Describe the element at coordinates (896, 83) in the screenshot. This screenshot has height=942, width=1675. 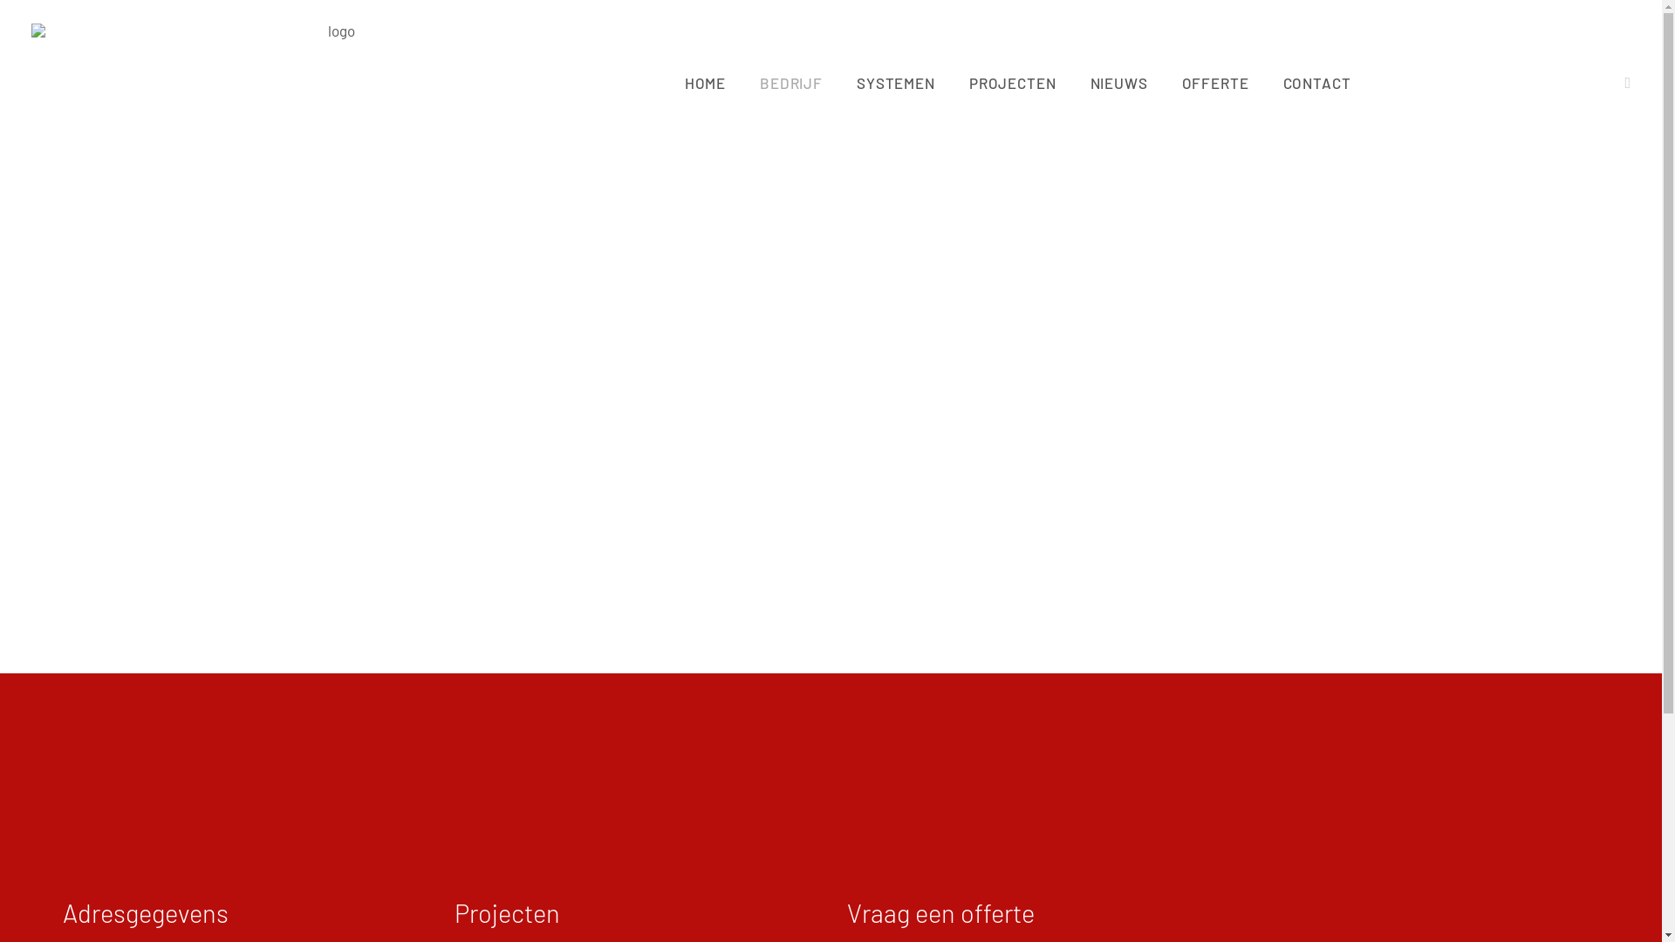
I see `SYSTEMEN` at that location.